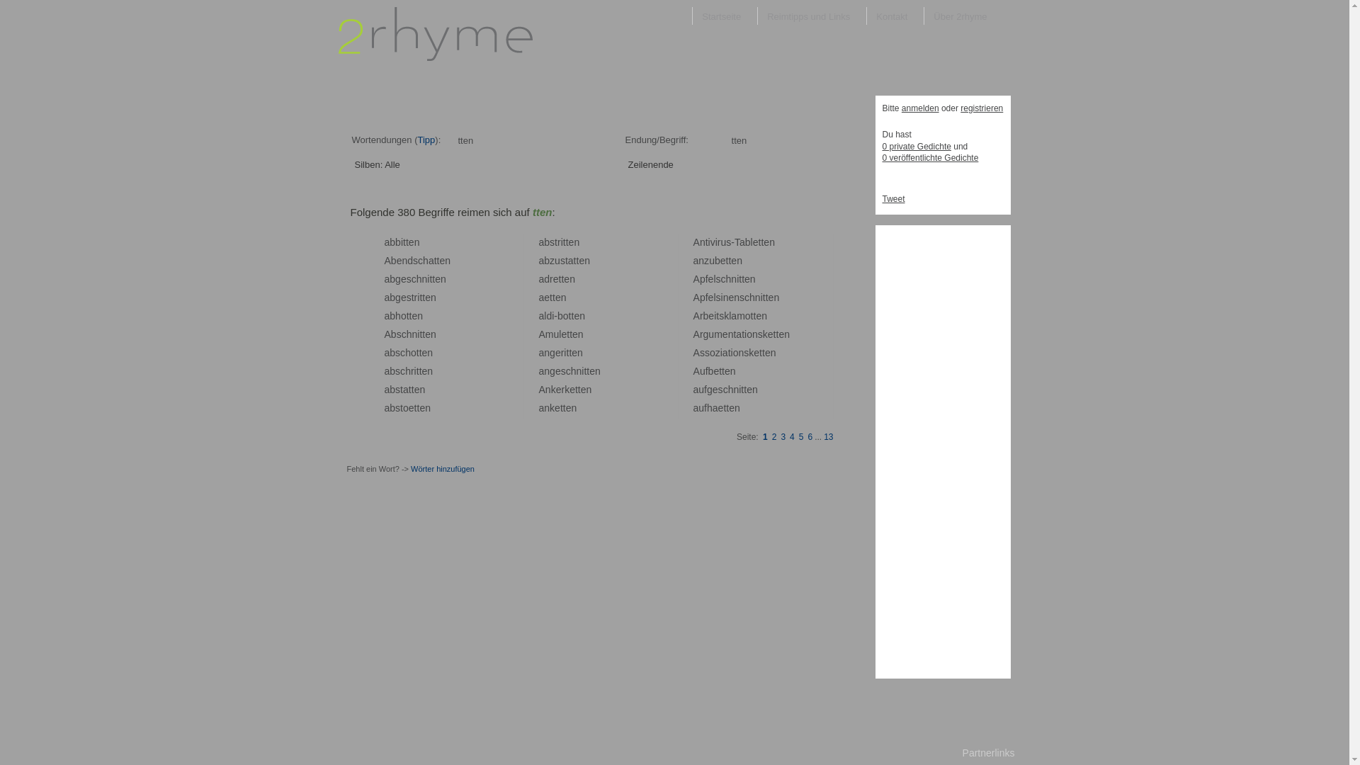 This screenshot has width=1360, height=765. What do you see at coordinates (387, 353) in the screenshot?
I see `a` at bounding box center [387, 353].